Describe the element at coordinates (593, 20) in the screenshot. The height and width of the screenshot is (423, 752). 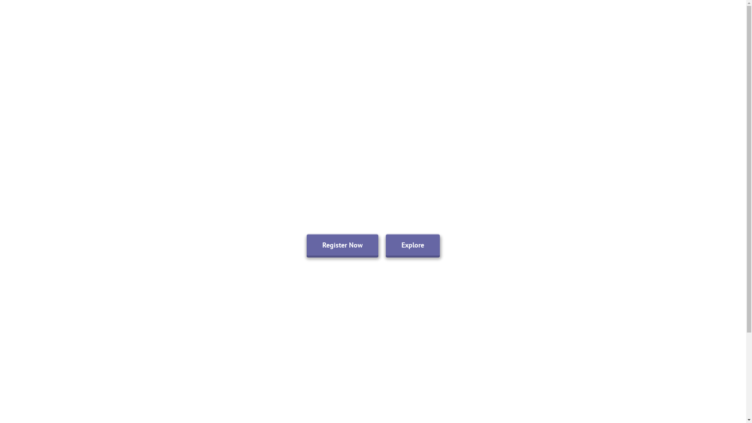
I see `Real Estate` at that location.